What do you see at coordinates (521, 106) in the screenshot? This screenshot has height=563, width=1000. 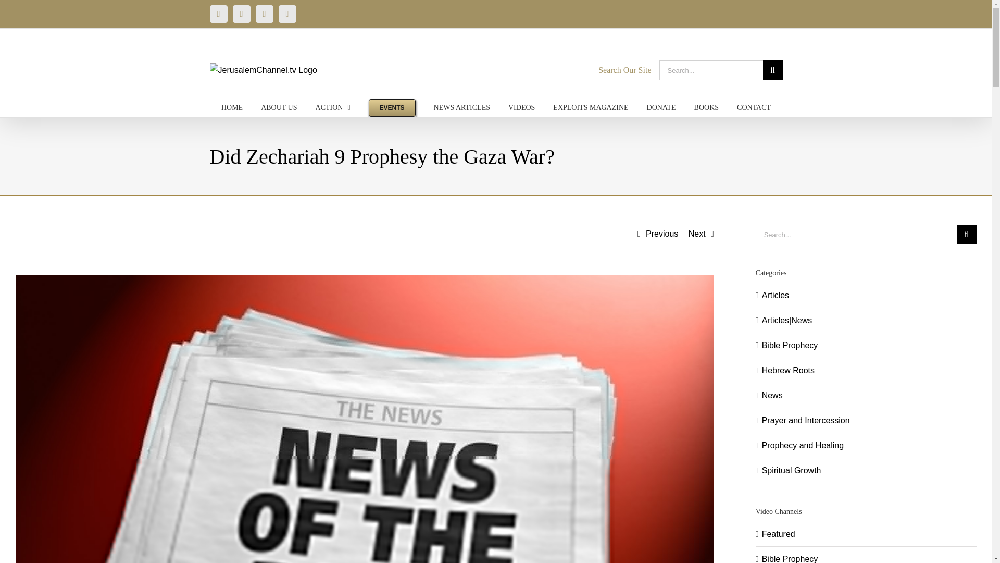 I see `VIDEOS` at bounding box center [521, 106].